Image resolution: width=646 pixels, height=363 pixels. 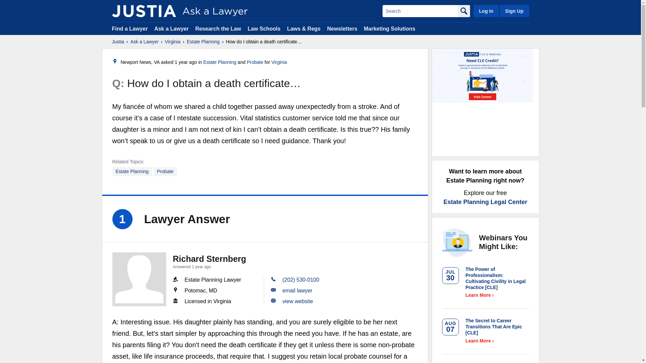 I want to click on Log In, so click(x=486, y=11).